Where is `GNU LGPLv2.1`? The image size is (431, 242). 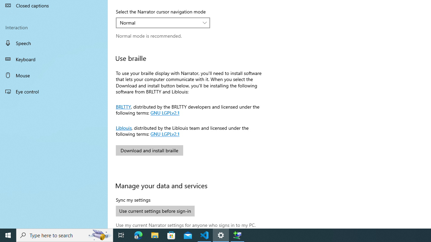 GNU LGPLv2.1 is located at coordinates (164, 133).